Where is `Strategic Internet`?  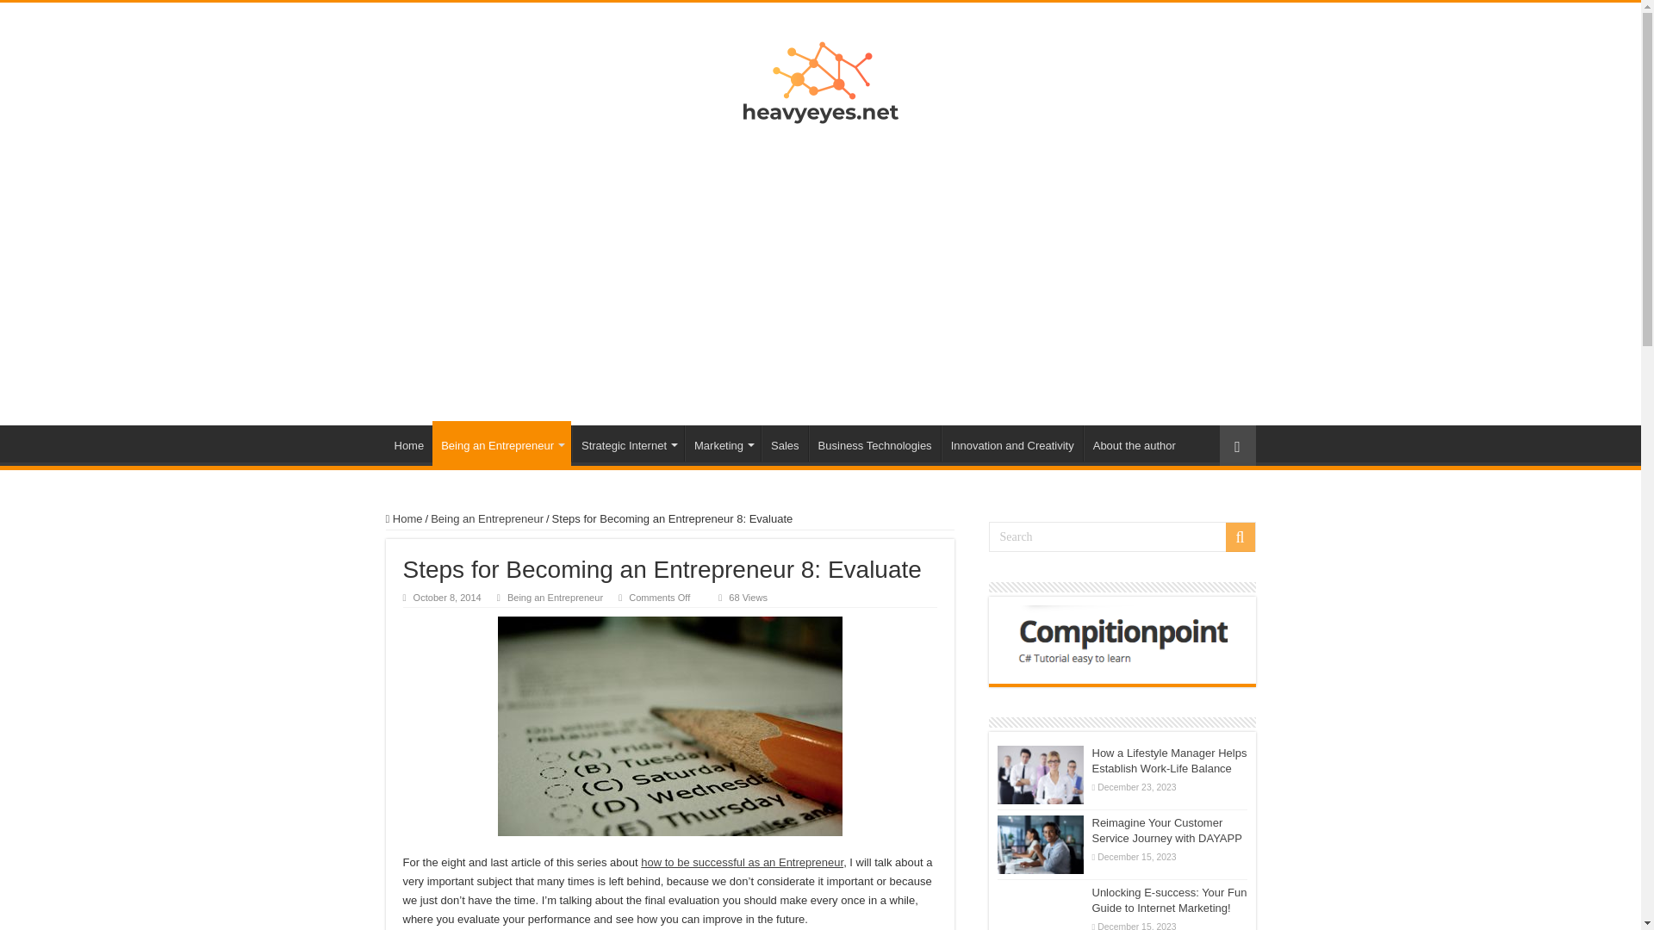
Strategic Internet is located at coordinates (628, 443).